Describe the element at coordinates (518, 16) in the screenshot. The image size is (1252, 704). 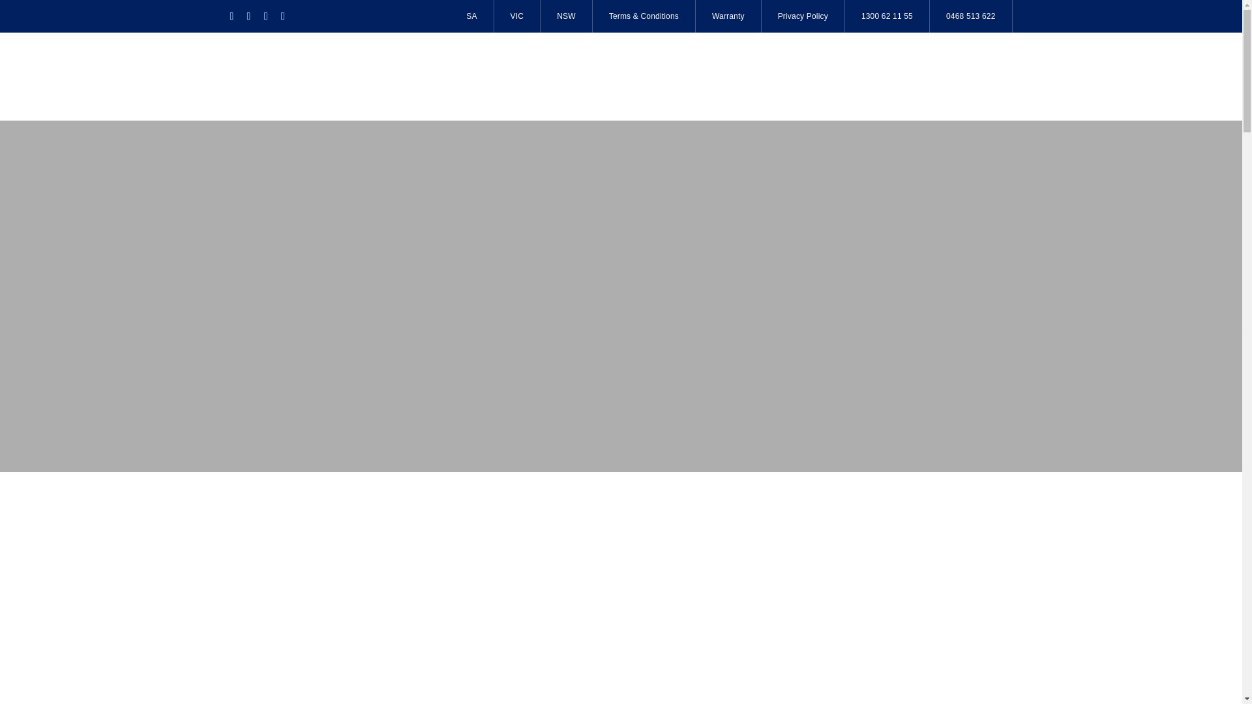
I see `VIC` at that location.